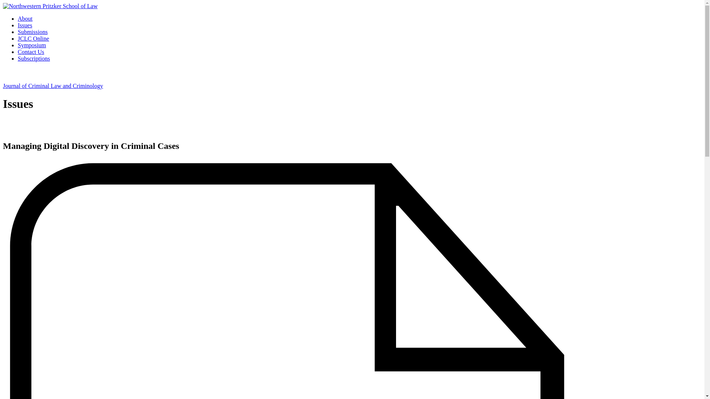 Image resolution: width=710 pixels, height=399 pixels. I want to click on Issues, so click(25, 25).